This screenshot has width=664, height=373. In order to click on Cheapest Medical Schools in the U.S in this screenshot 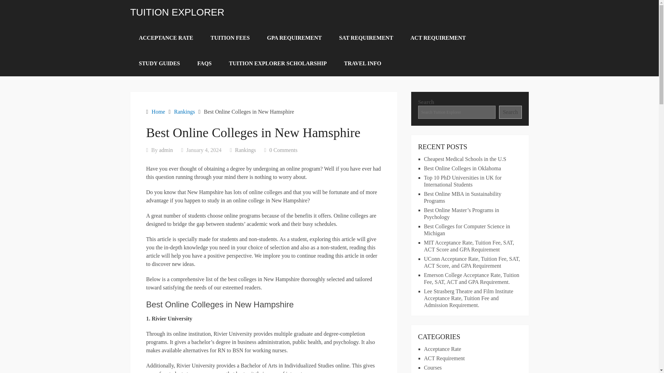, I will do `click(465, 159)`.